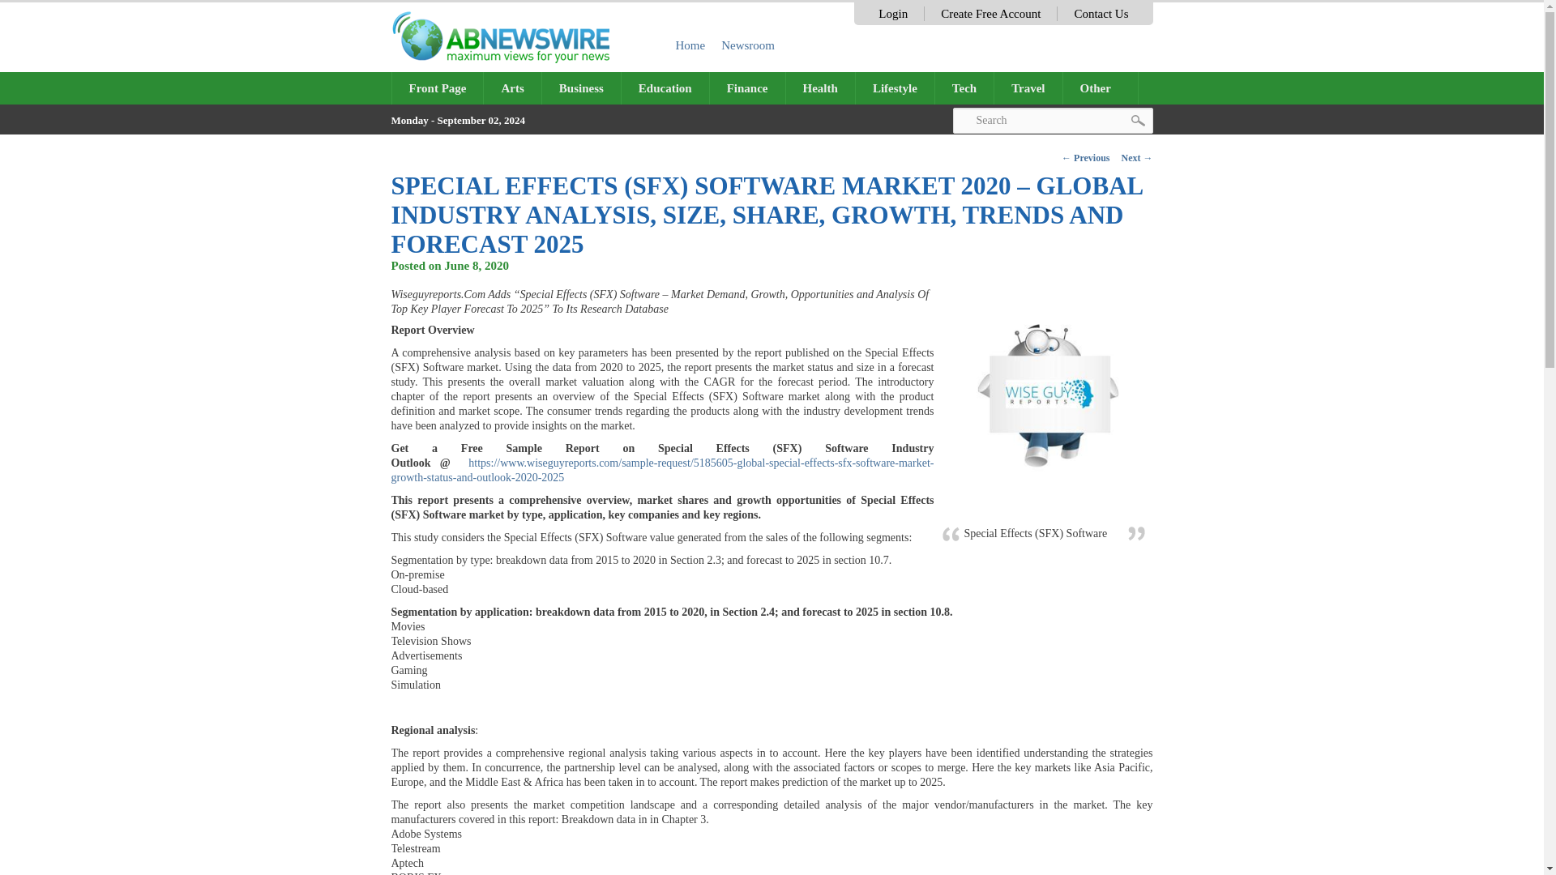  I want to click on Search, so click(1052, 120).